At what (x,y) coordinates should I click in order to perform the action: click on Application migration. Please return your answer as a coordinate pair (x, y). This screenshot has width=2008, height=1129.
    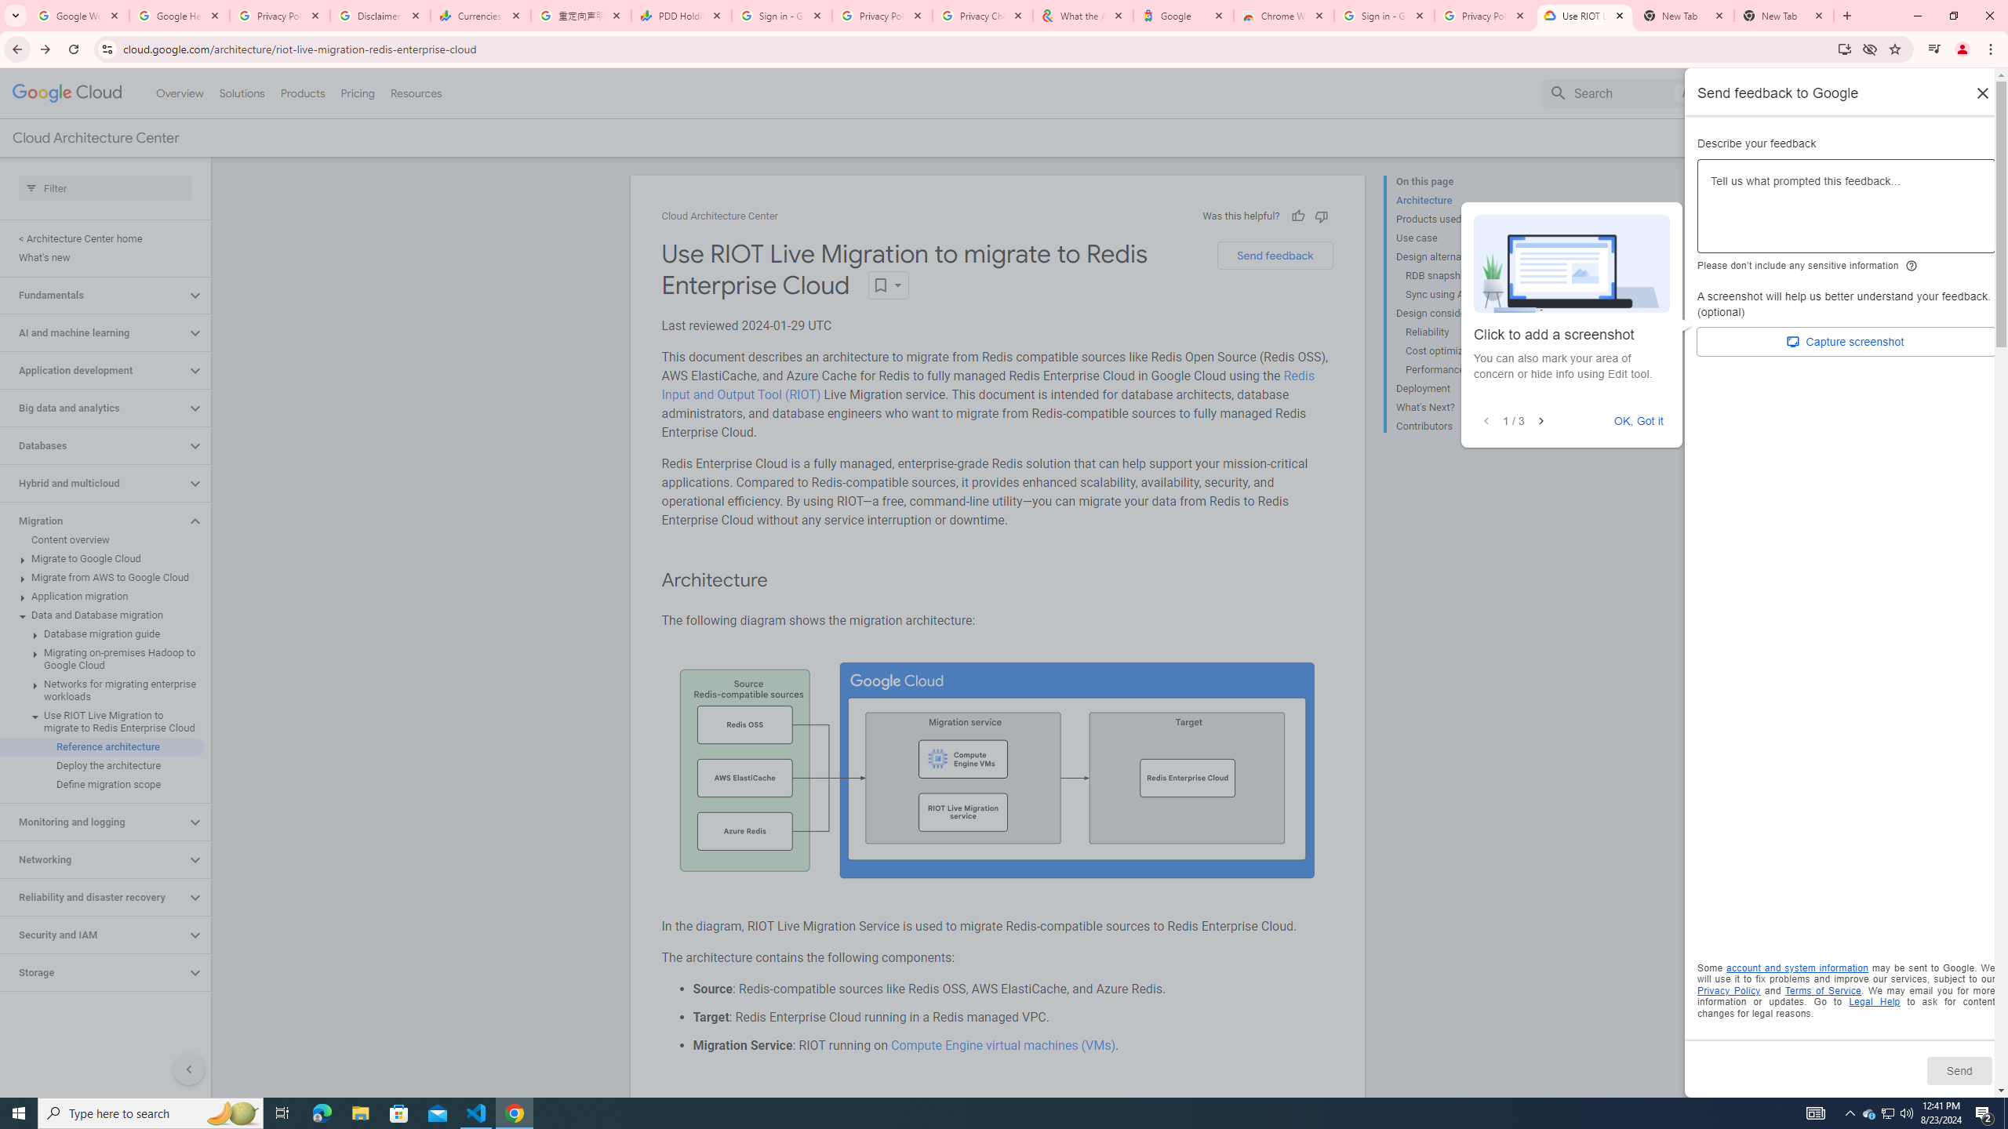
    Looking at the image, I should click on (102, 596).